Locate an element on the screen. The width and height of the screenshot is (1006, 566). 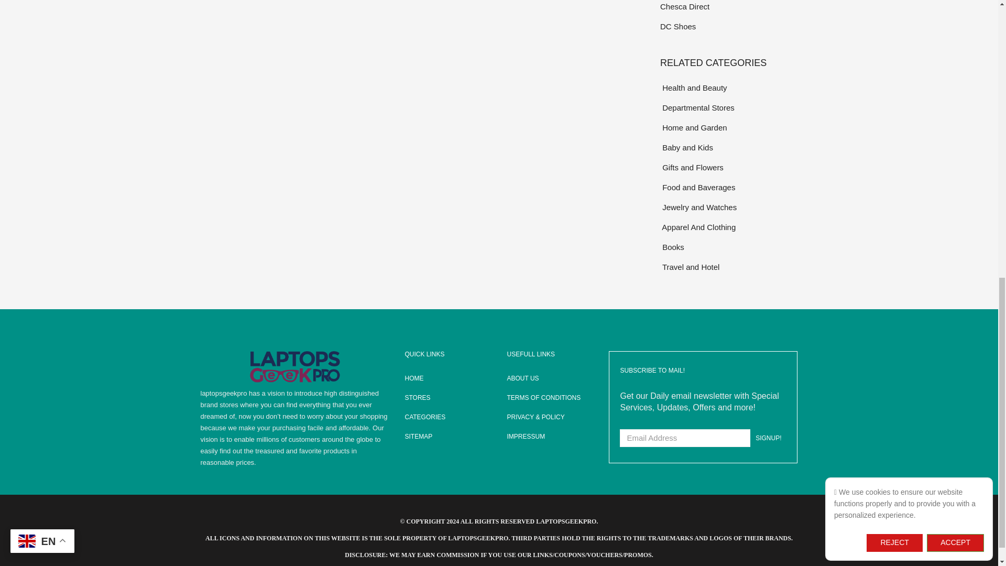
Chesca Direct is located at coordinates (728, 6).